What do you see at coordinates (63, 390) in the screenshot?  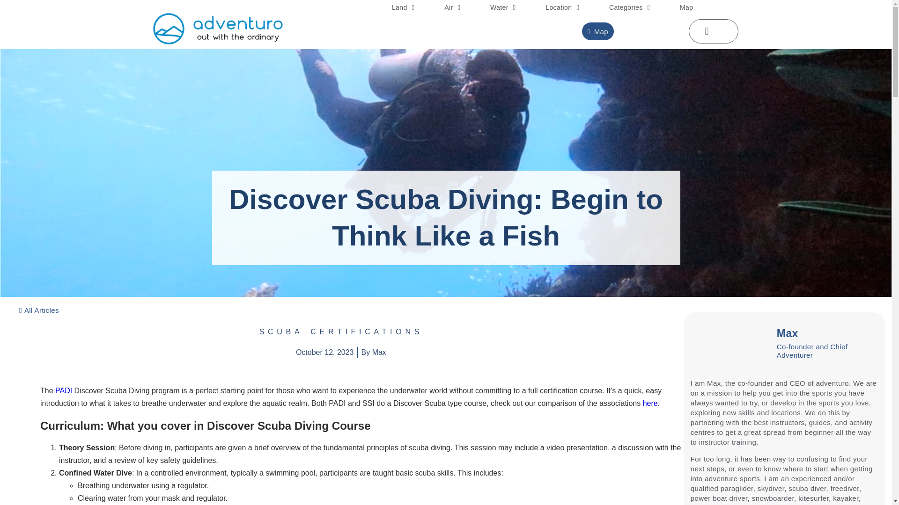 I see `What PADI Course Should You Do? And Other FAQs Answered` at bounding box center [63, 390].